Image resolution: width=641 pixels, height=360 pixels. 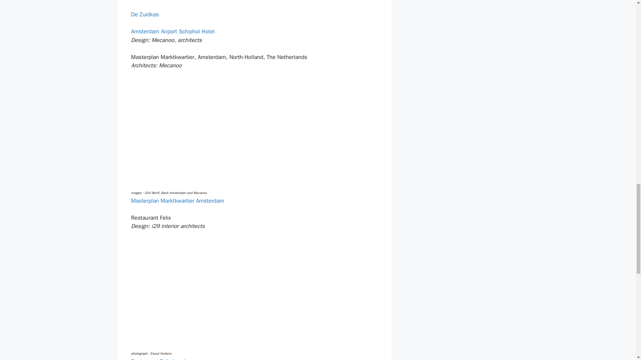 I want to click on De Zuidkas, so click(x=145, y=15).